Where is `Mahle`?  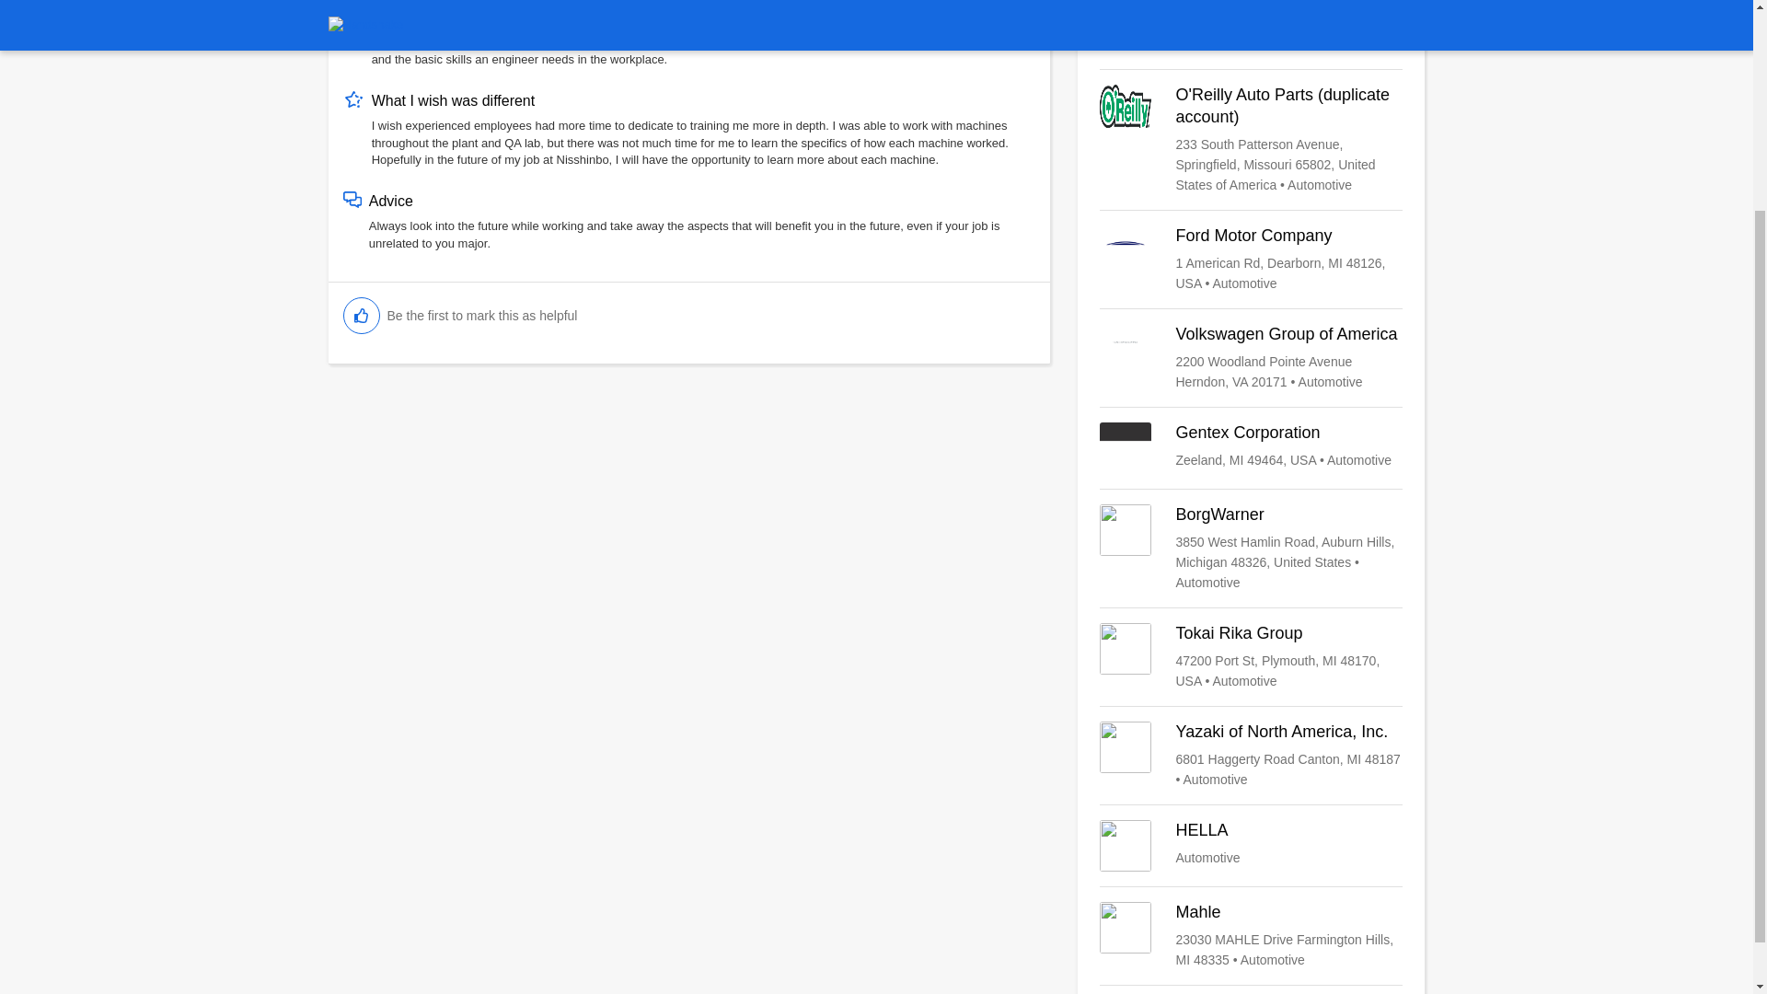
Mahle is located at coordinates (361, 315).